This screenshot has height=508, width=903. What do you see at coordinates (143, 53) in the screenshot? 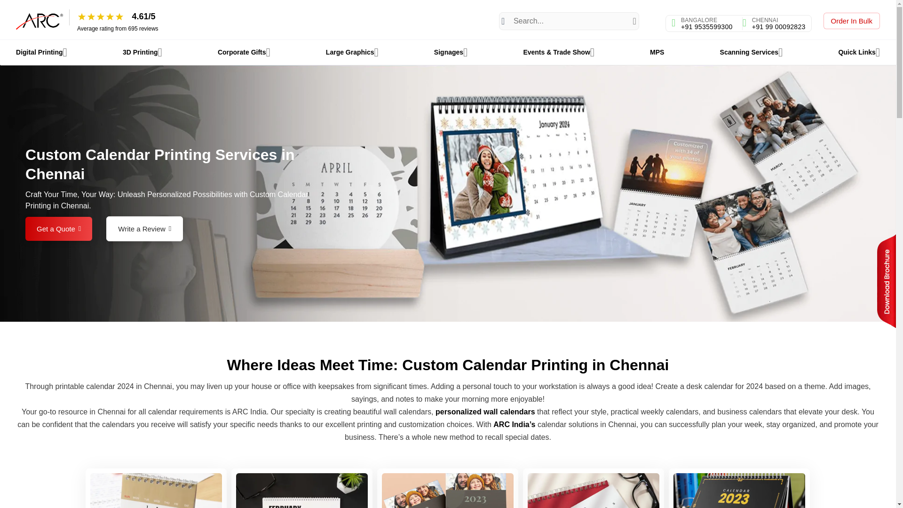
I see `3D Printing` at bounding box center [143, 53].